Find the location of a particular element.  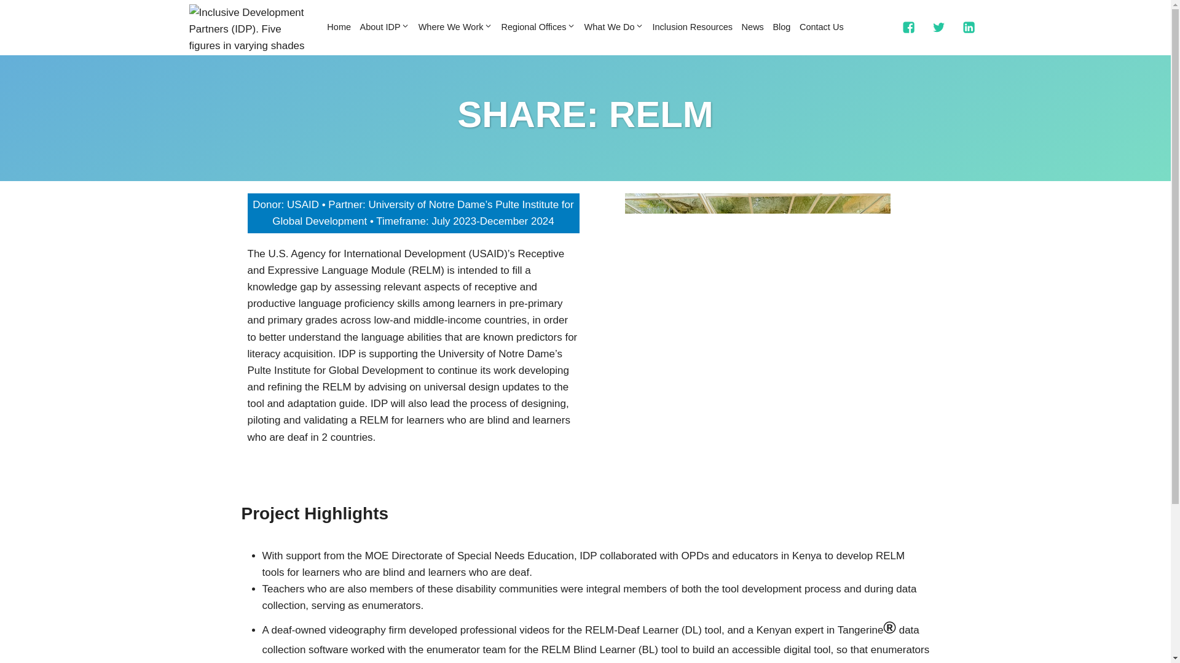

Where We Work is located at coordinates (455, 27).